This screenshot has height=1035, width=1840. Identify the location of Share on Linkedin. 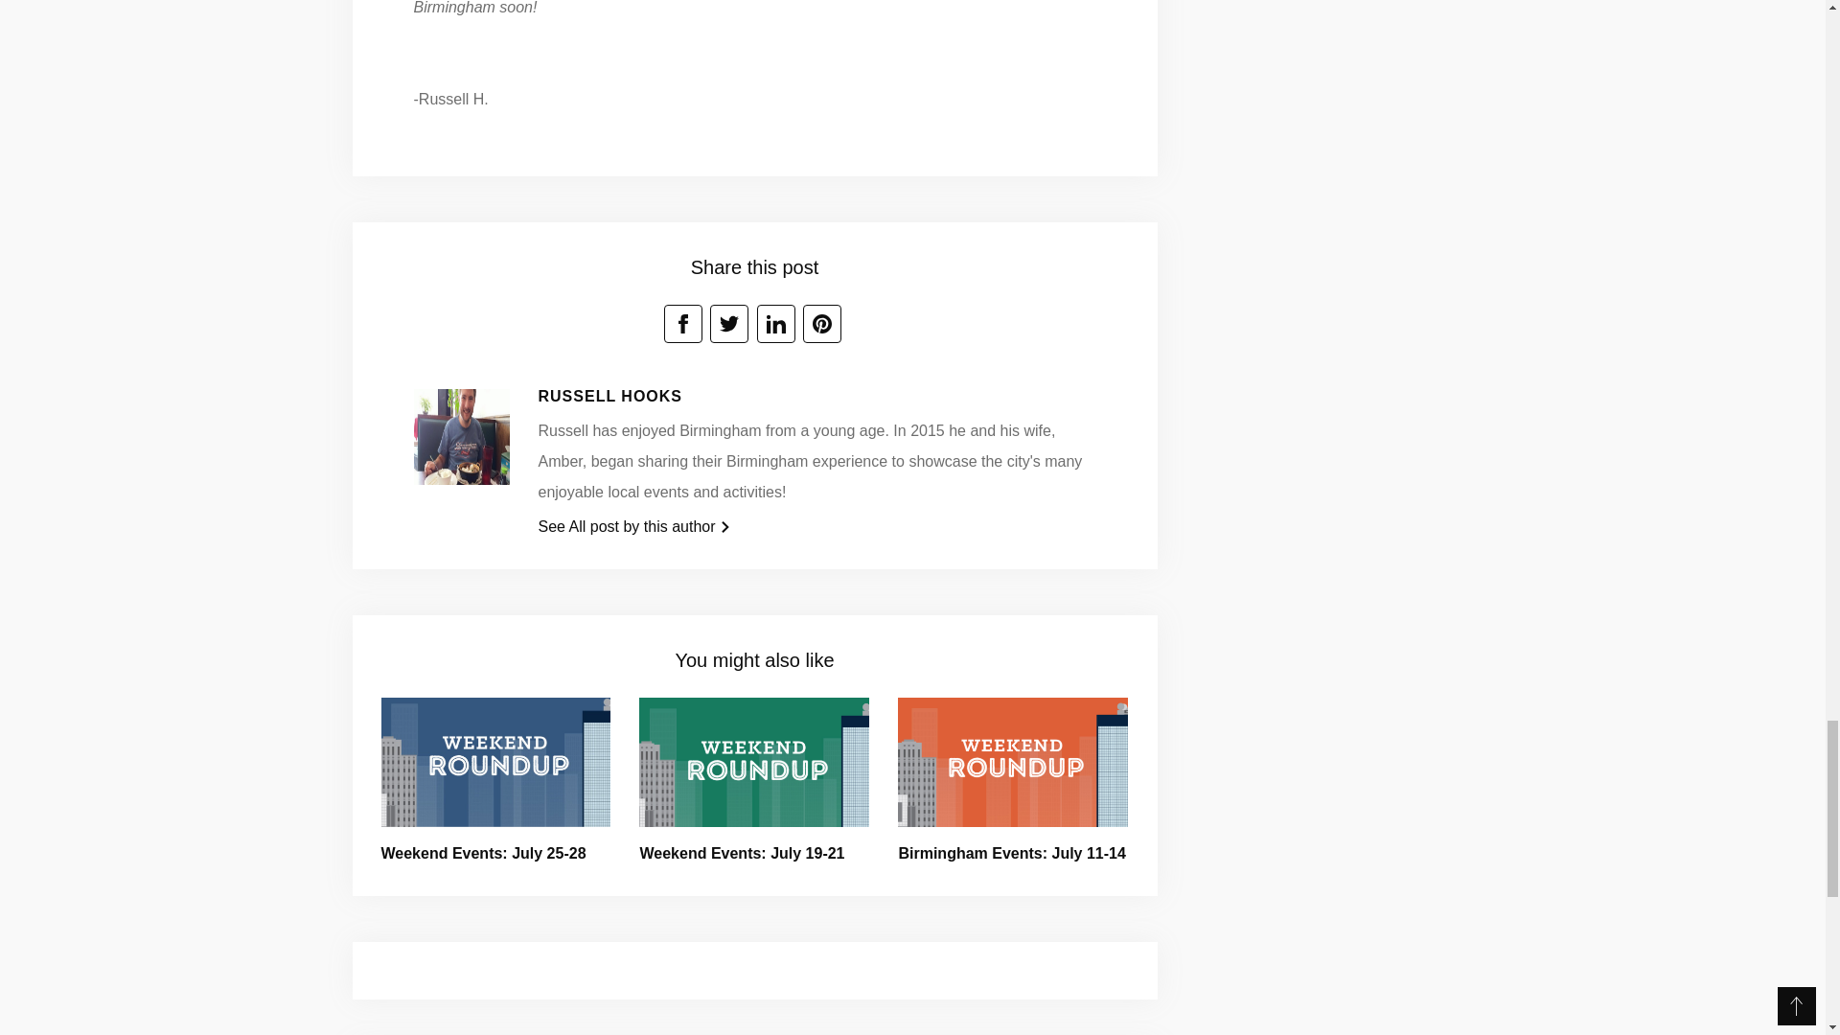
(775, 323).